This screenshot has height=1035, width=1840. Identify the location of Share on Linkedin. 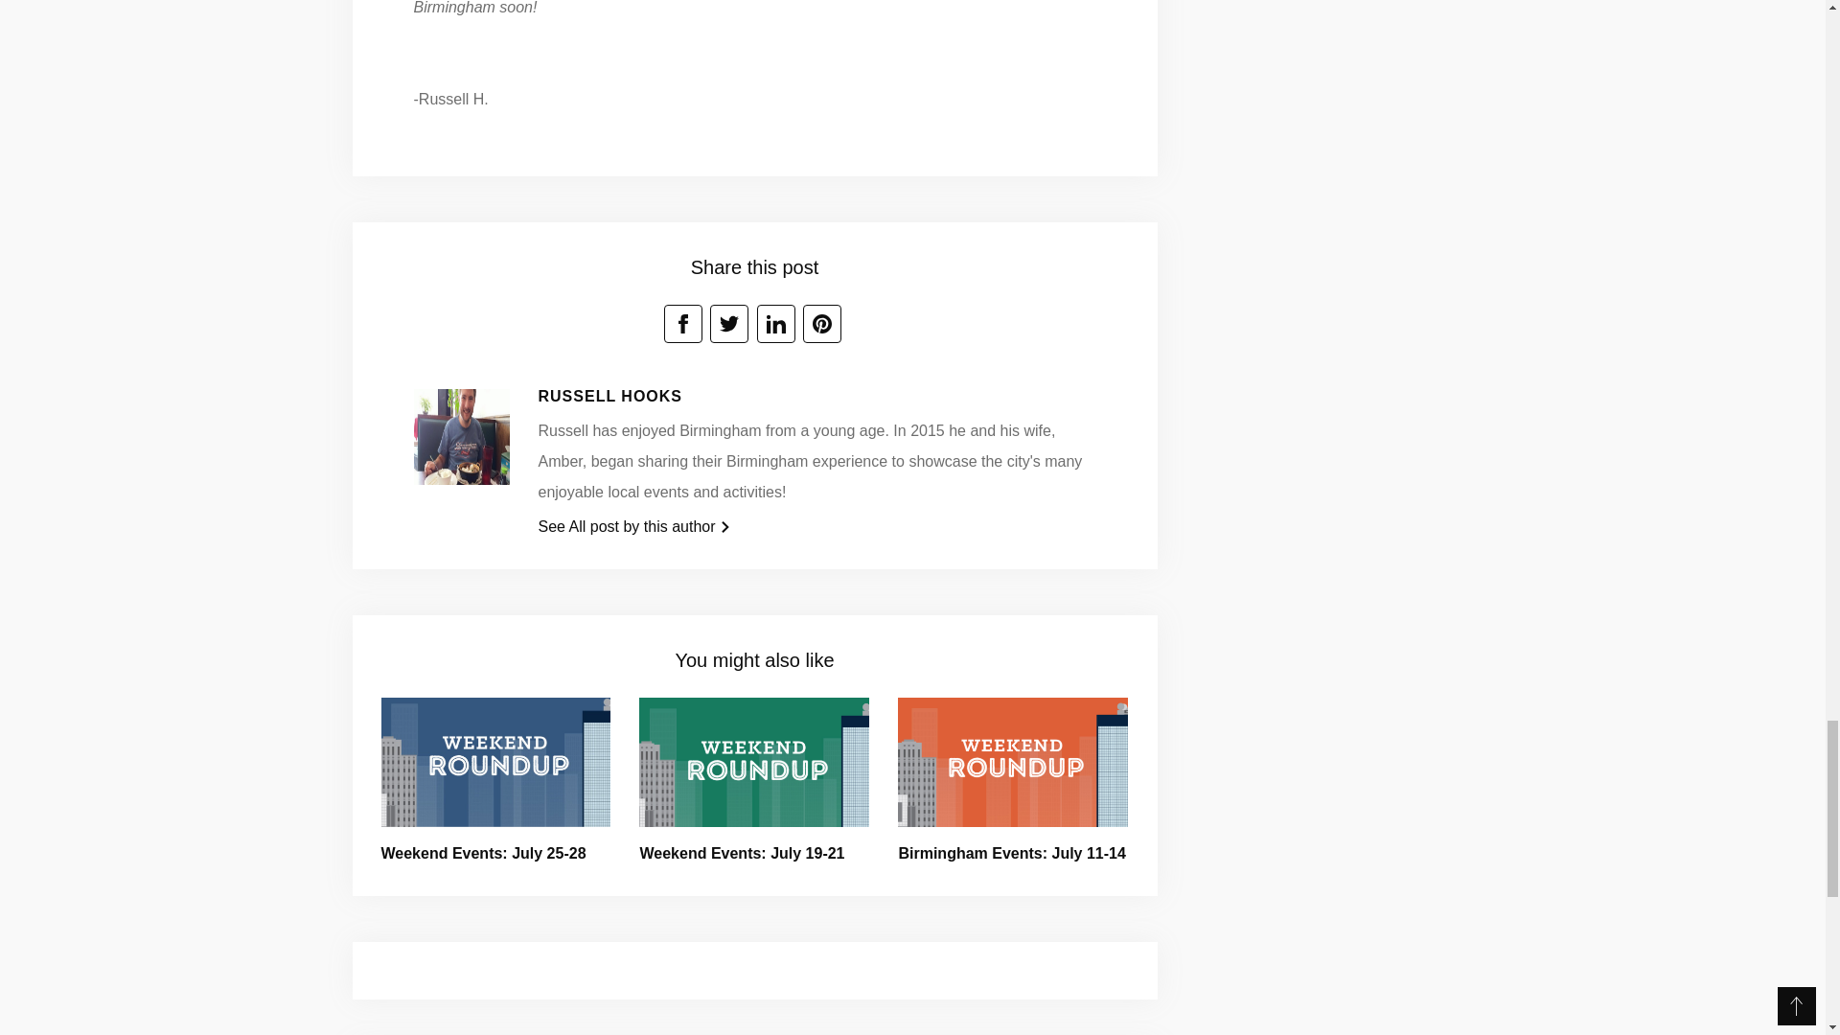
(775, 323).